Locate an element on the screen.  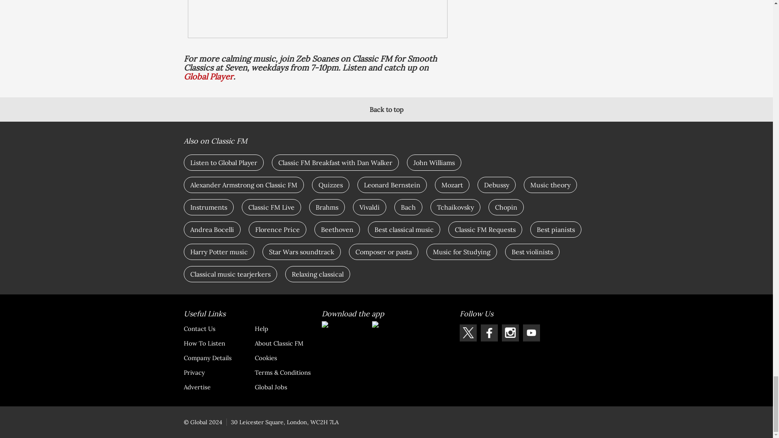
Follow Classic FM on Facebook is located at coordinates (489, 333).